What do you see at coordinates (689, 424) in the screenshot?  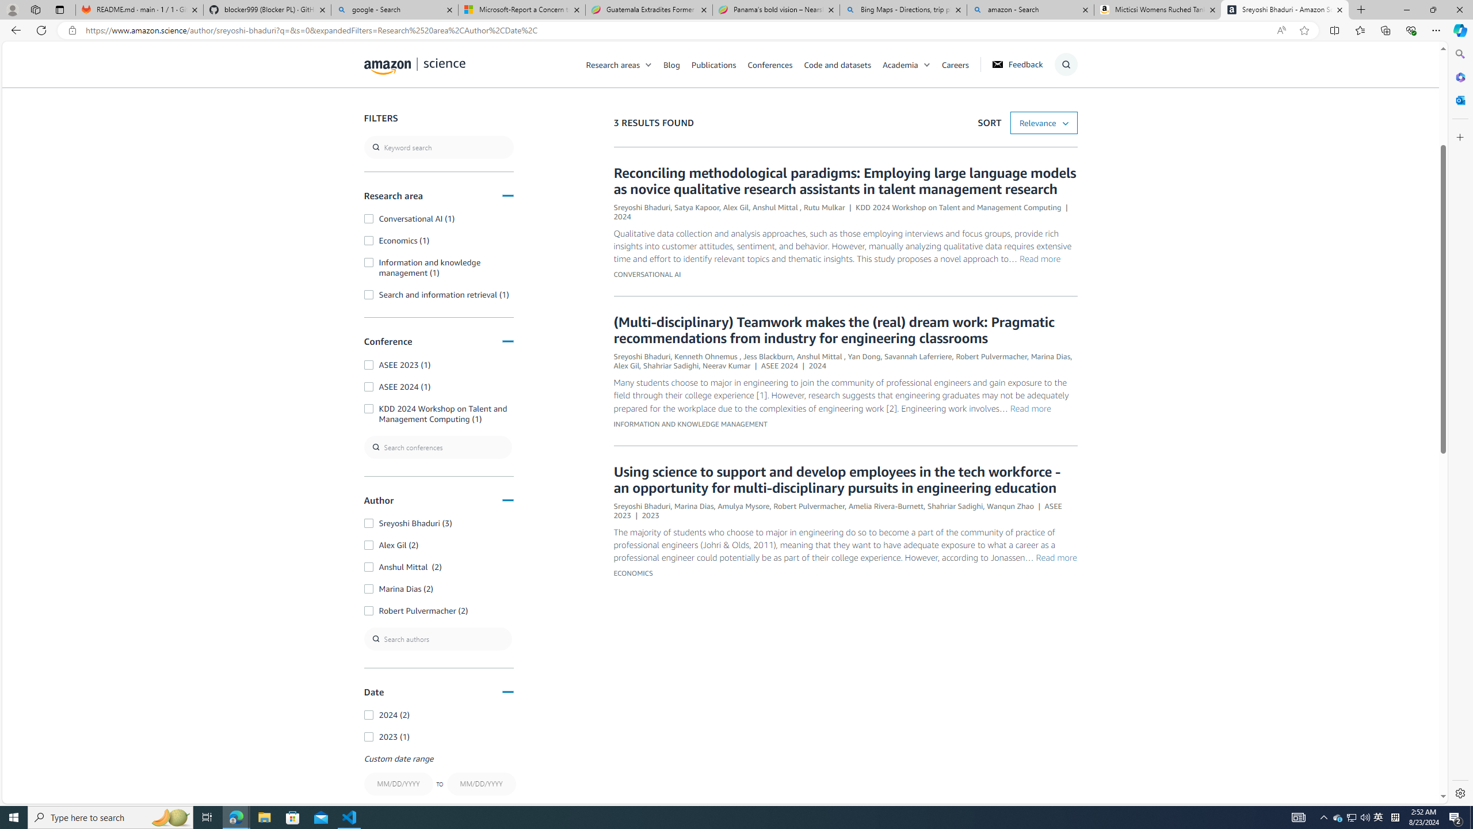 I see `INFORMATION AND KNOWLEDGE MANAGEMENT` at bounding box center [689, 424].